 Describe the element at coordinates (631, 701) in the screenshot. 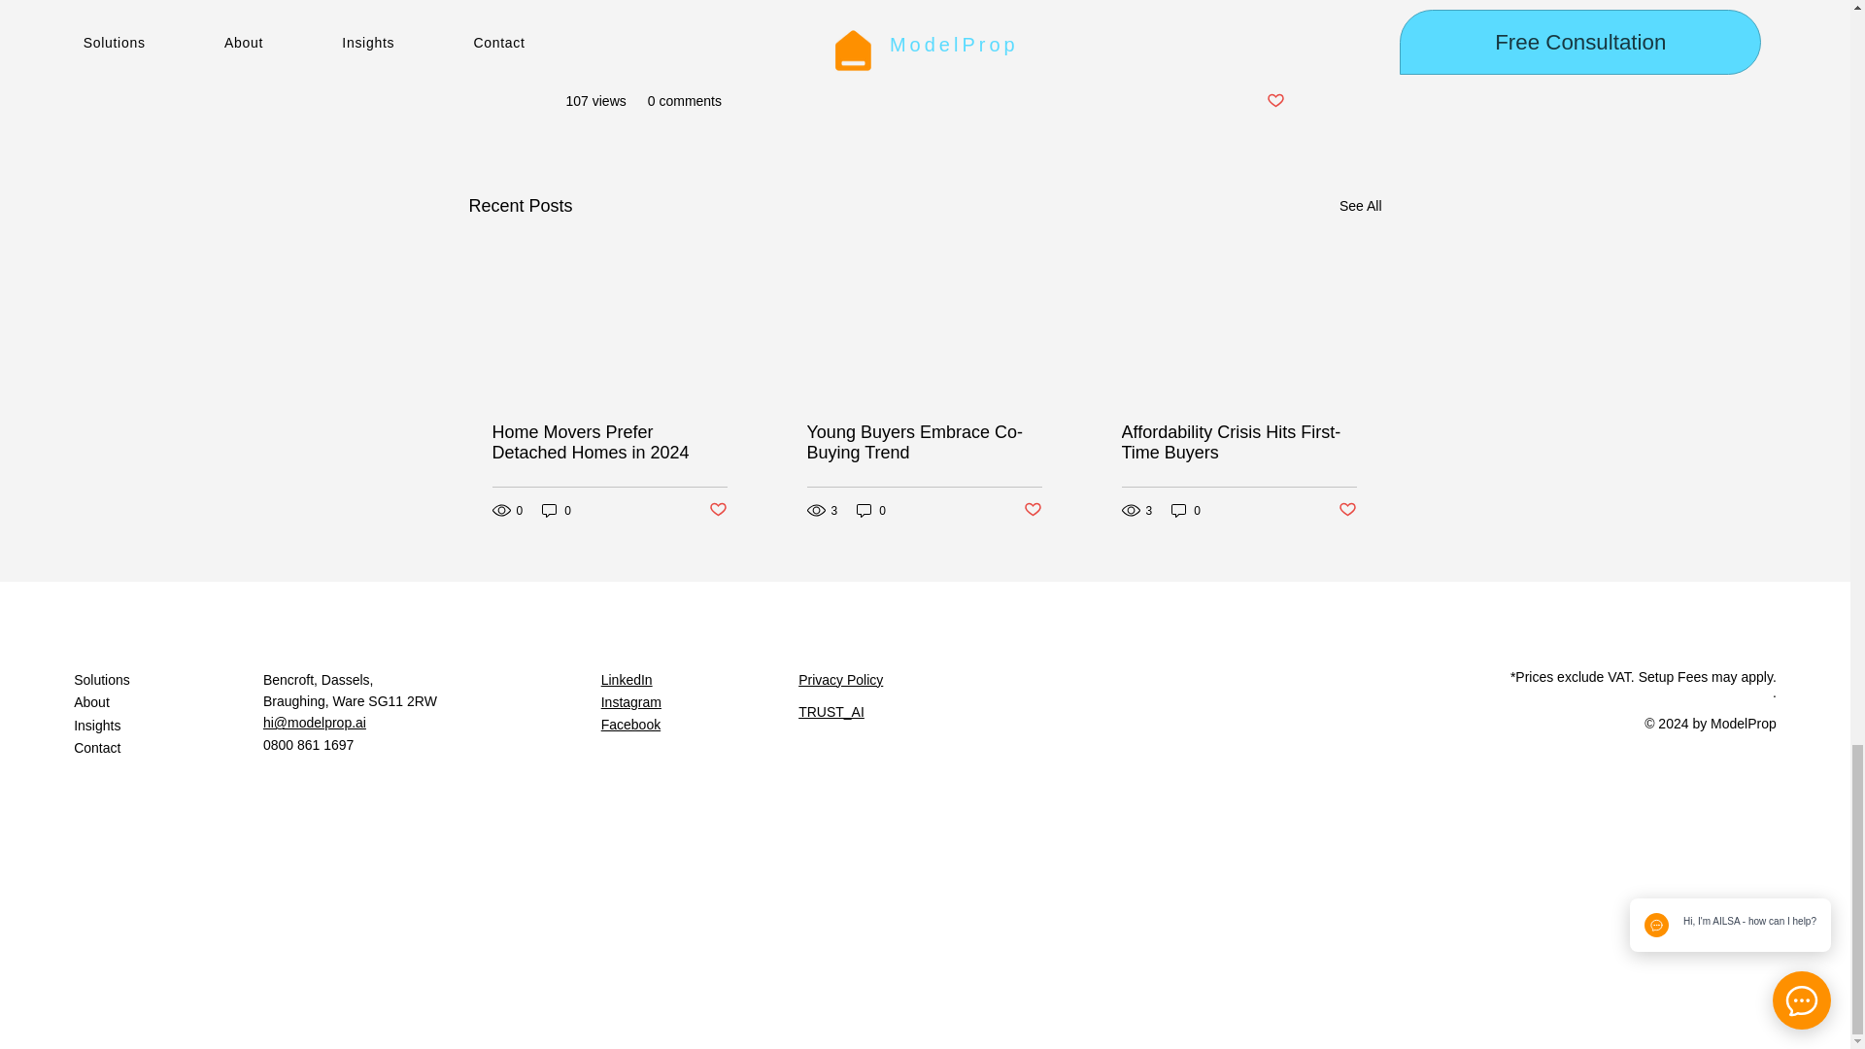

I see `Instagram` at that location.